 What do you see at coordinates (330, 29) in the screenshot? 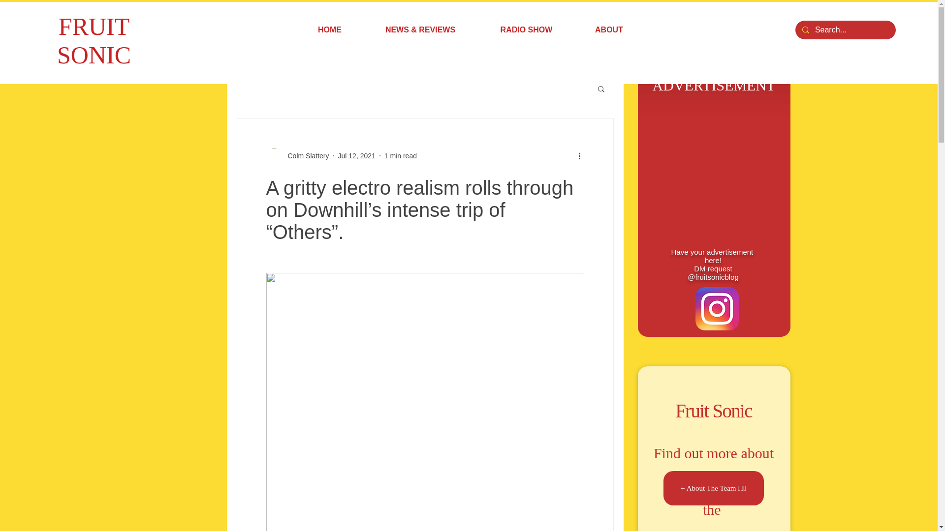
I see `HOME` at bounding box center [330, 29].